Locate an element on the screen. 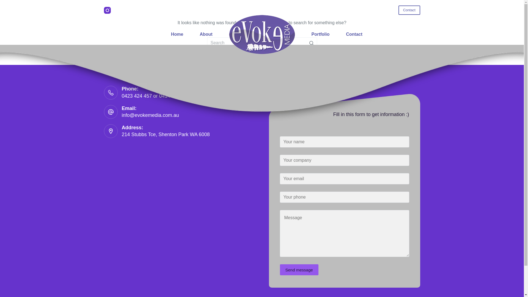  About is located at coordinates (206, 35).